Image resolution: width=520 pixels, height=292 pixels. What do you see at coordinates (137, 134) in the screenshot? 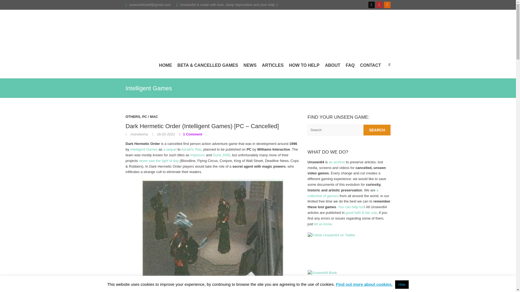
I see `monokoma` at bounding box center [137, 134].